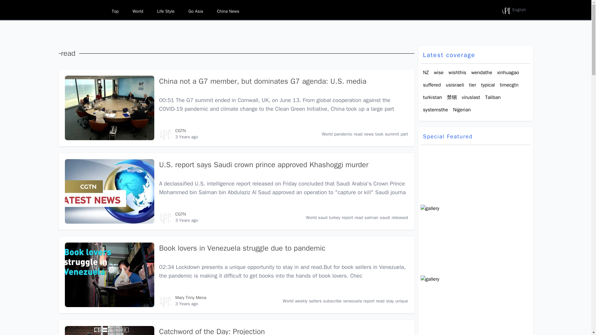  Describe the element at coordinates (180, 214) in the screenshot. I see `CGTN` at that location.